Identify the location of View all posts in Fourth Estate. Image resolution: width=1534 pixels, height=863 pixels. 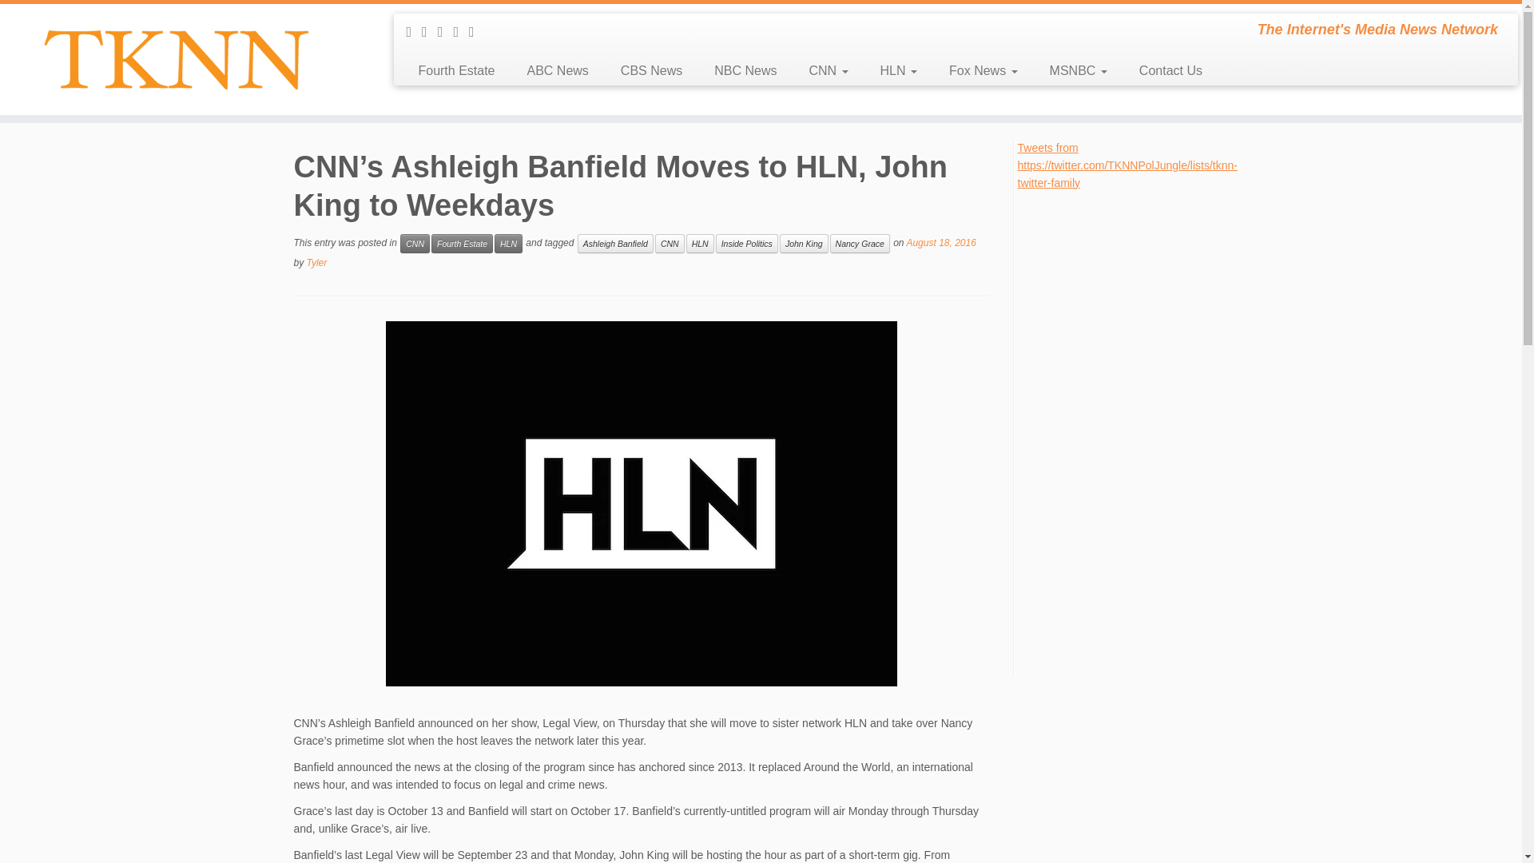
(462, 243).